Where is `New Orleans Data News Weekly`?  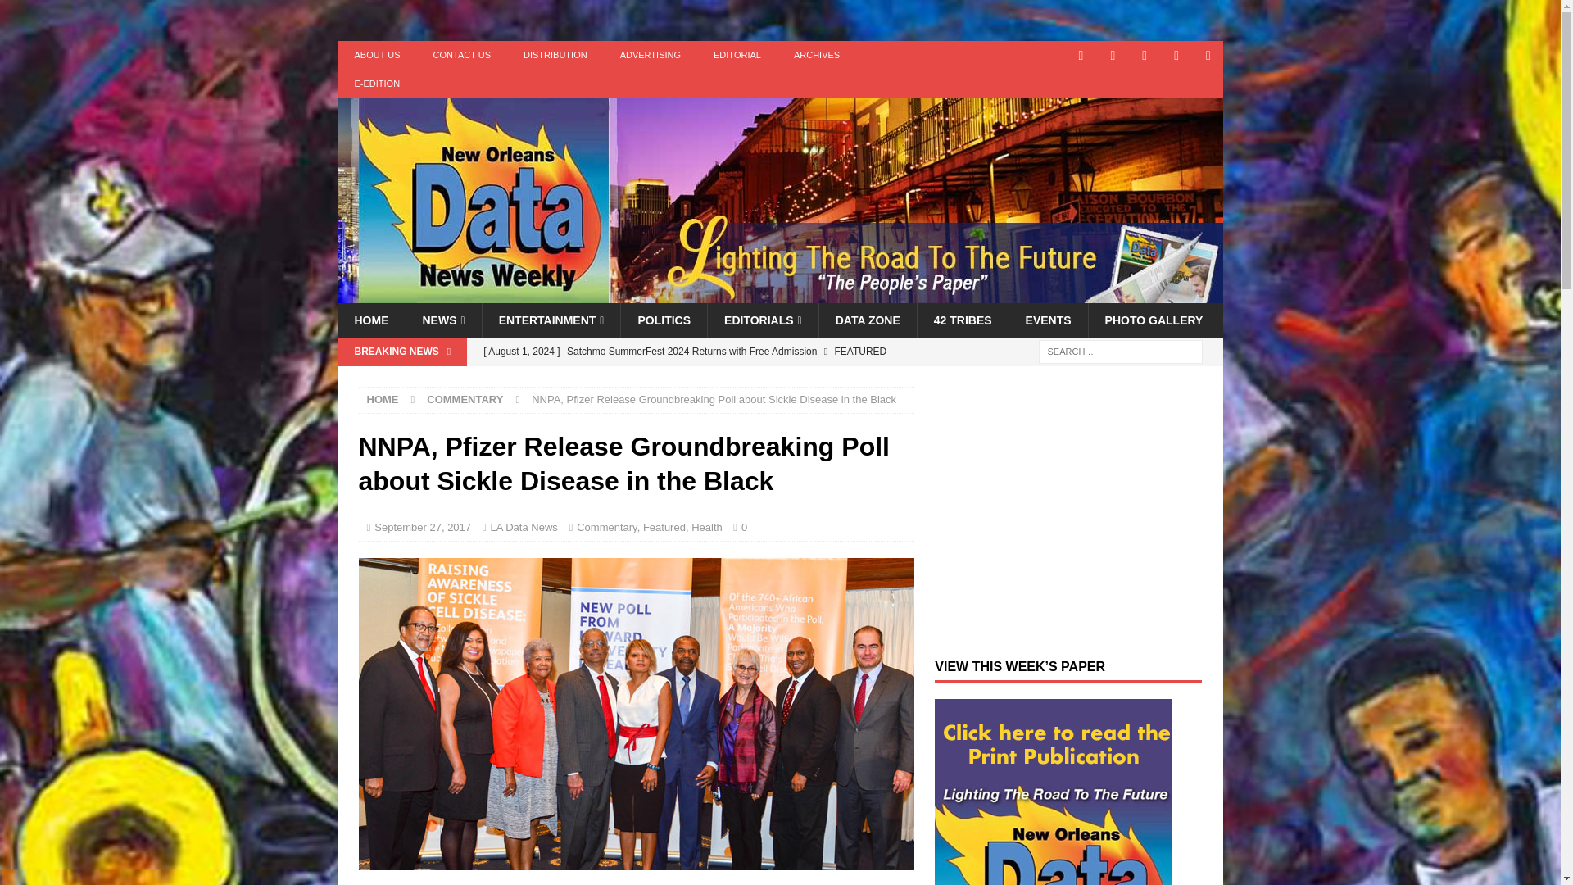
New Orleans Data News Weekly is located at coordinates (780, 294).